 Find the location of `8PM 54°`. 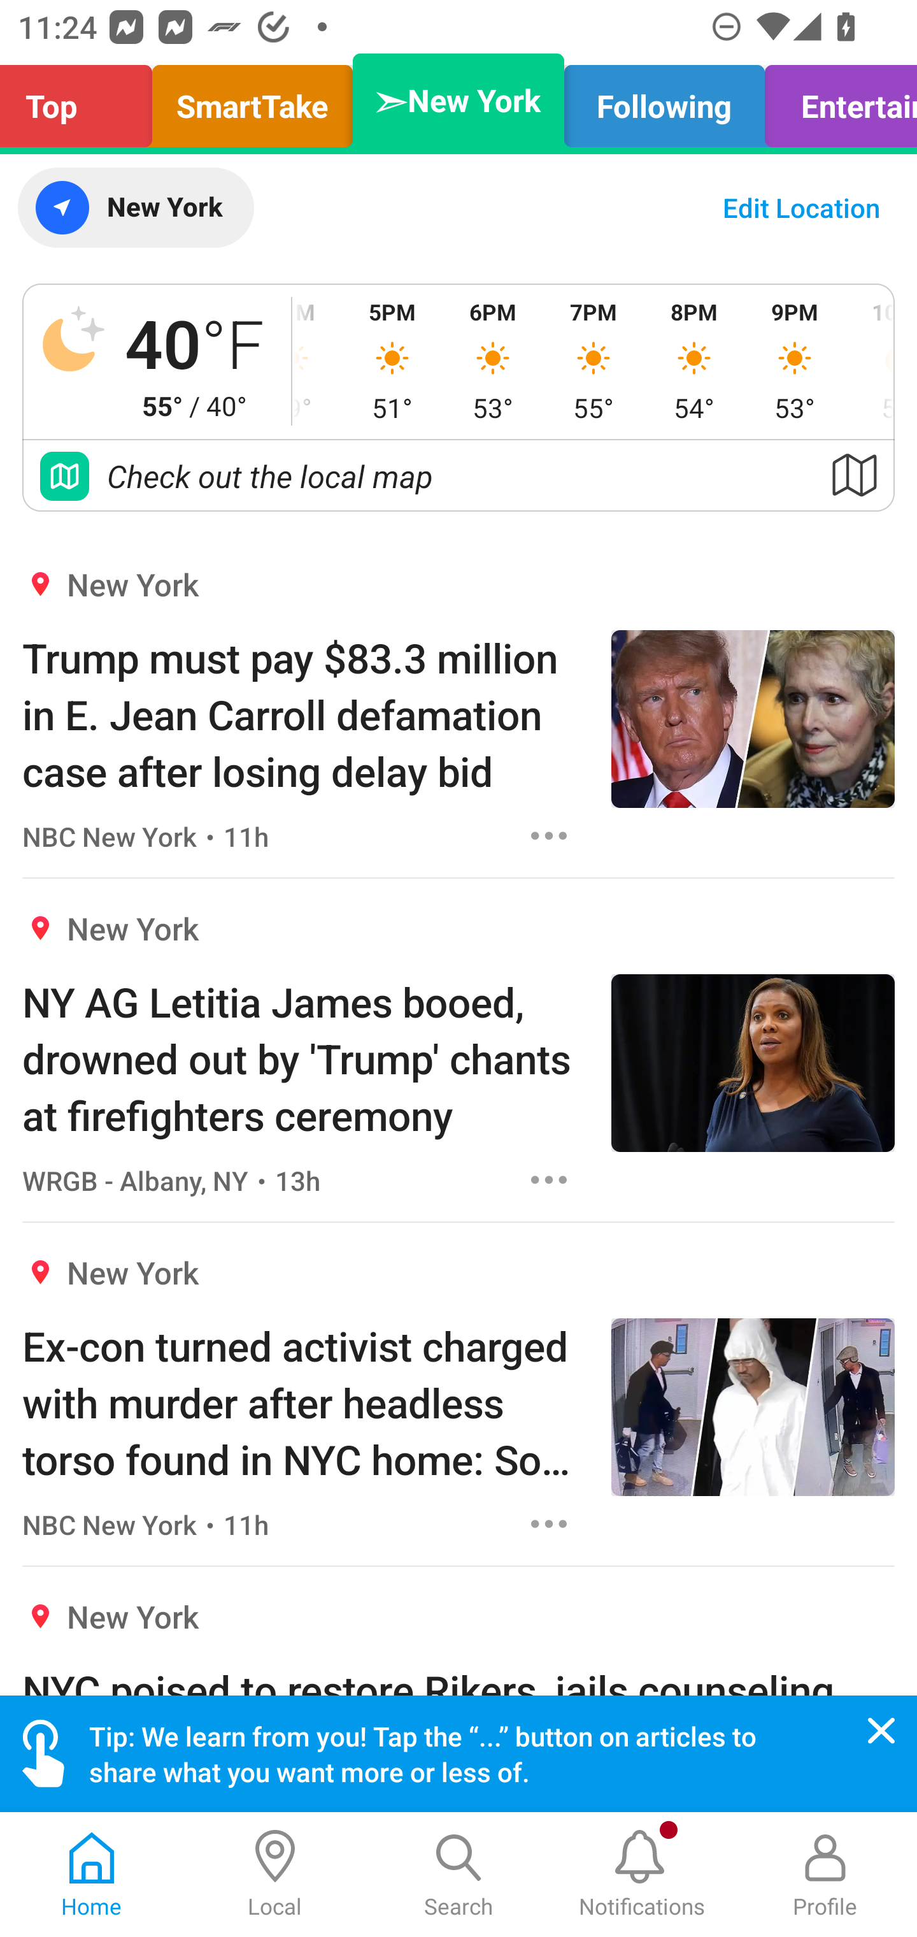

8PM 54° is located at coordinates (694, 361).